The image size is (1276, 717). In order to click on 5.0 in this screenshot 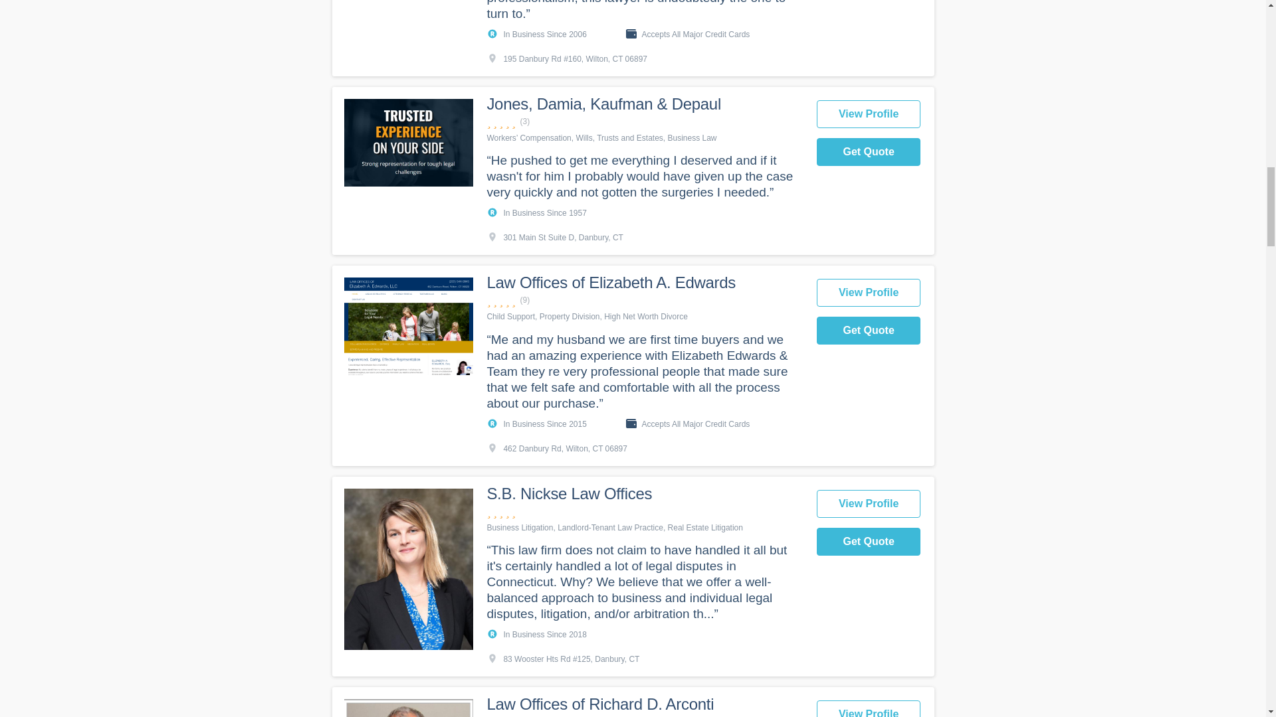, I will do `click(644, 511)`.